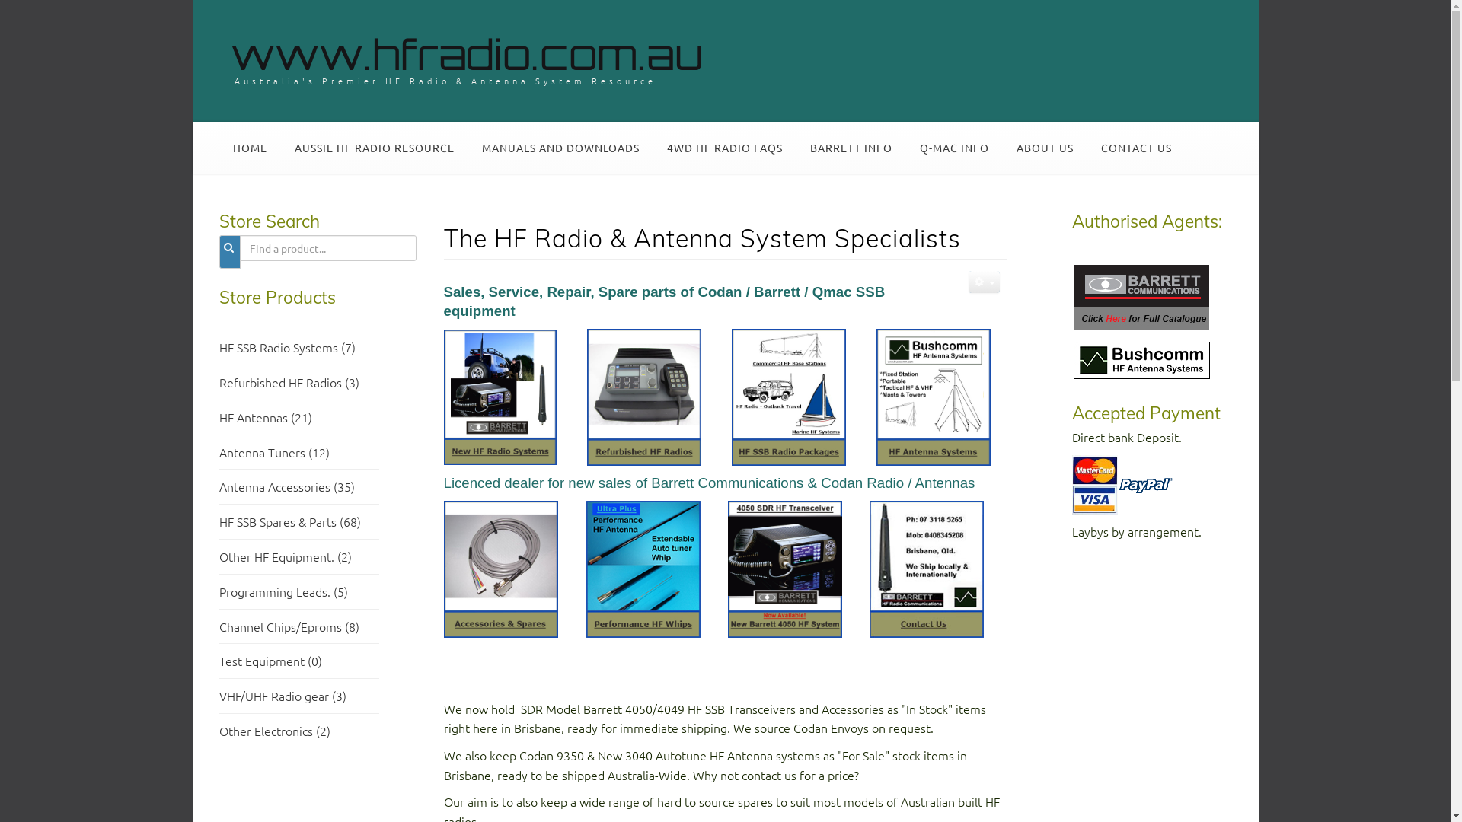 The height and width of the screenshot is (822, 1462). Describe the element at coordinates (1045, 148) in the screenshot. I see `ABOUT US` at that location.